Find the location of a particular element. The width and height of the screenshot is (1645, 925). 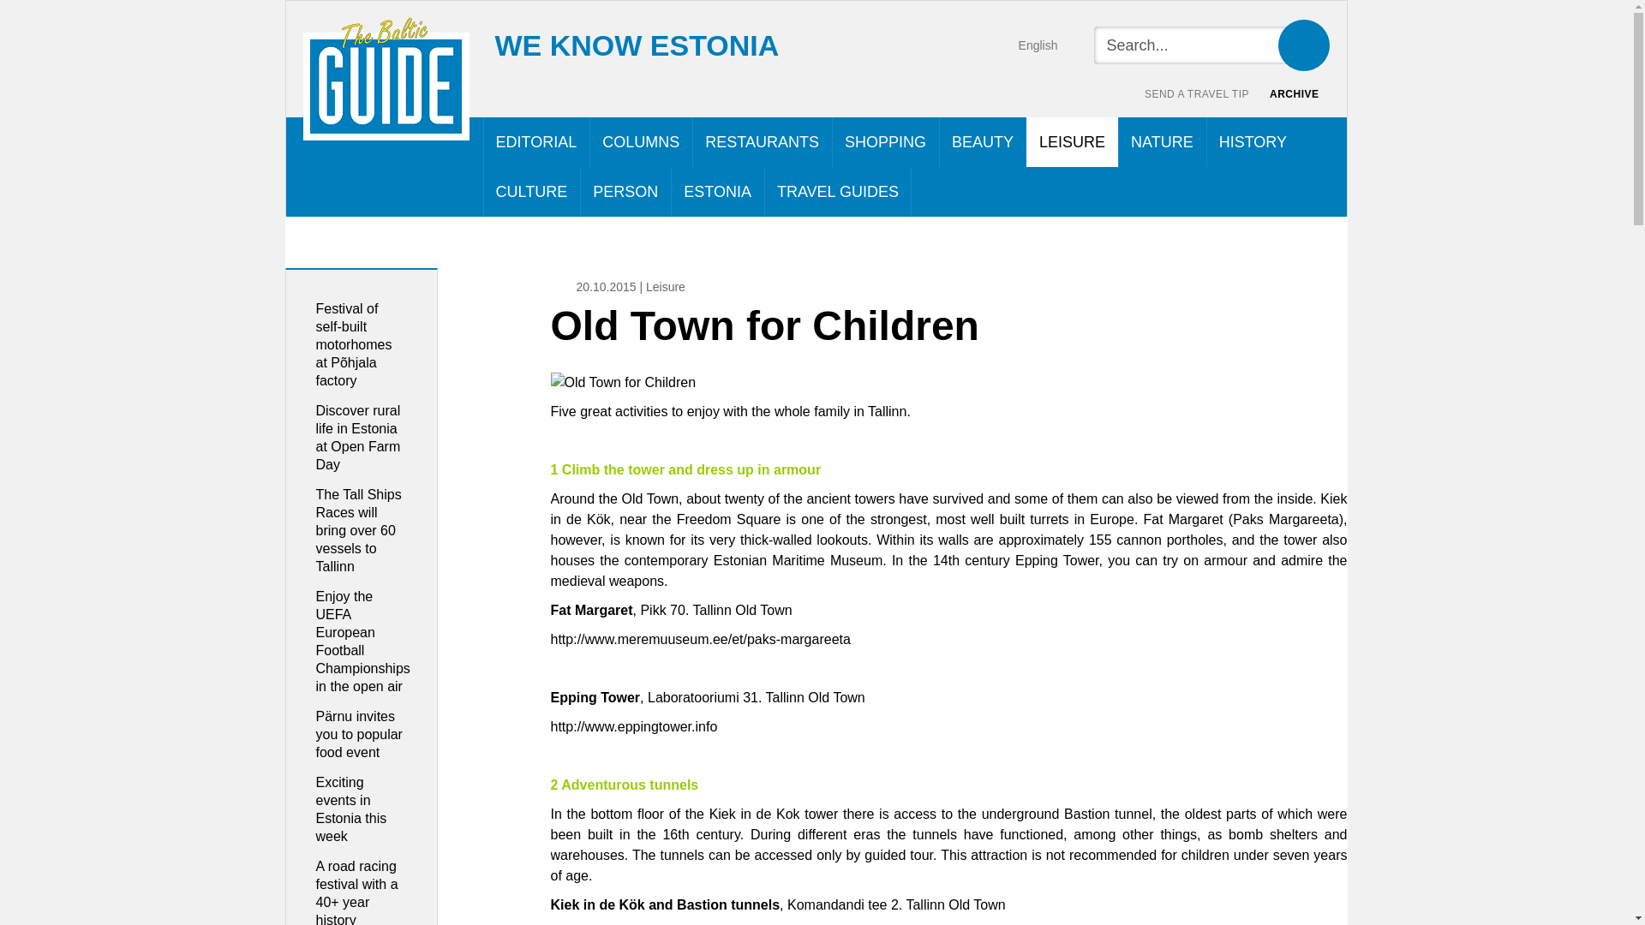

Discover rural life in Estonia at Open Farm Day  is located at coordinates (357, 437).